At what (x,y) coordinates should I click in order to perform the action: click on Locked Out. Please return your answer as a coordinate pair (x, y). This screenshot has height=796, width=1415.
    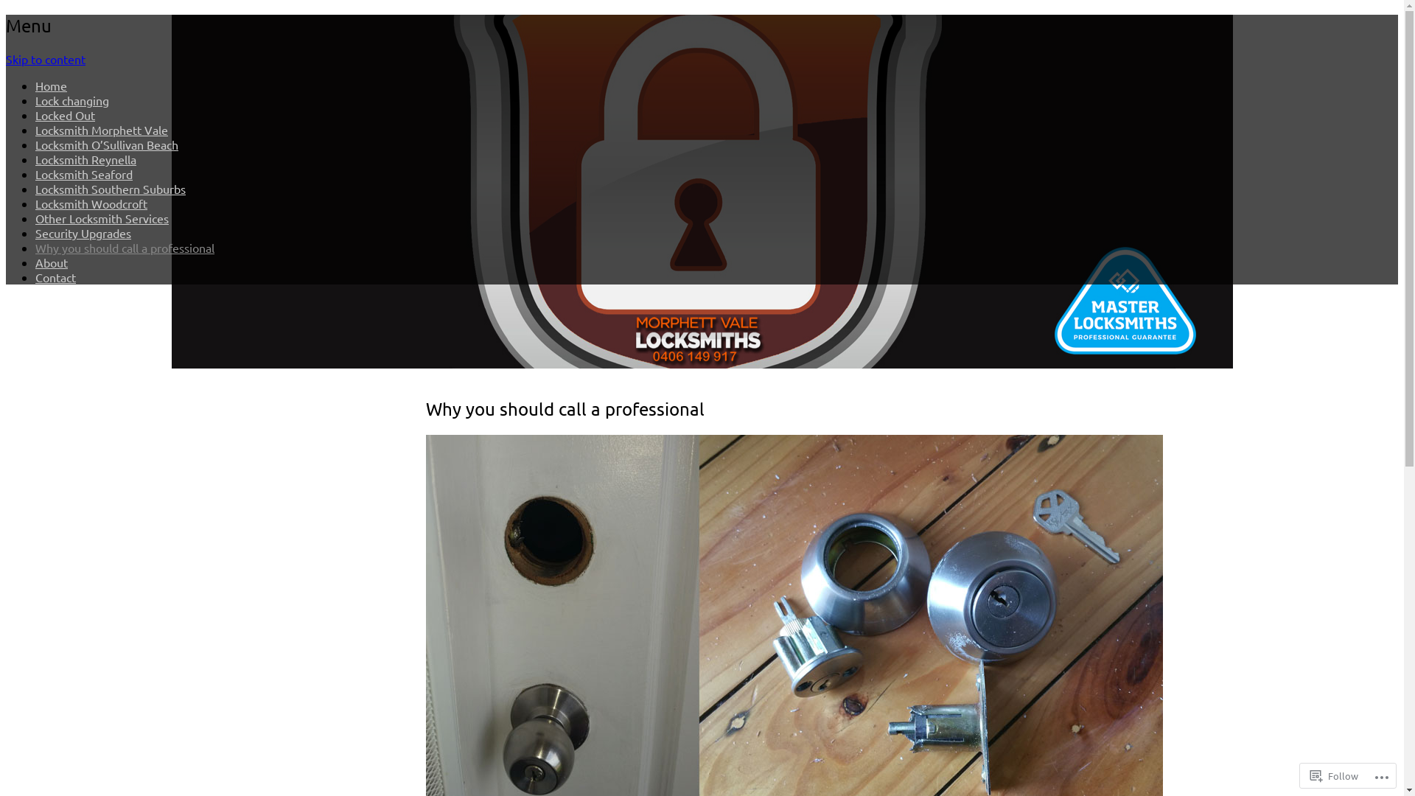
    Looking at the image, I should click on (65, 115).